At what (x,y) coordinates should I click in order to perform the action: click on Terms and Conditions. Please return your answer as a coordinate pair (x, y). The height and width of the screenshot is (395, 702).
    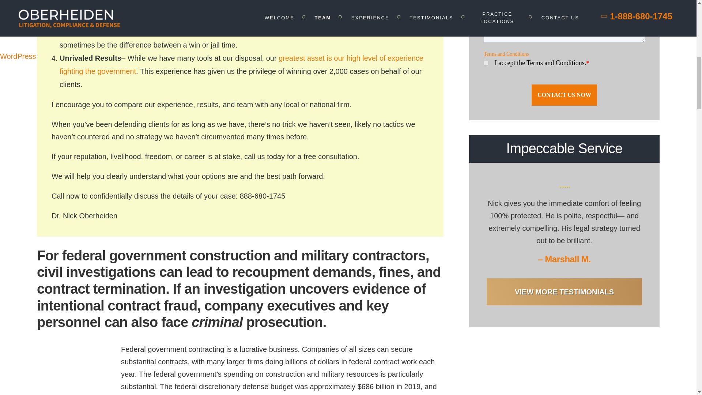
    Looking at the image, I should click on (506, 54).